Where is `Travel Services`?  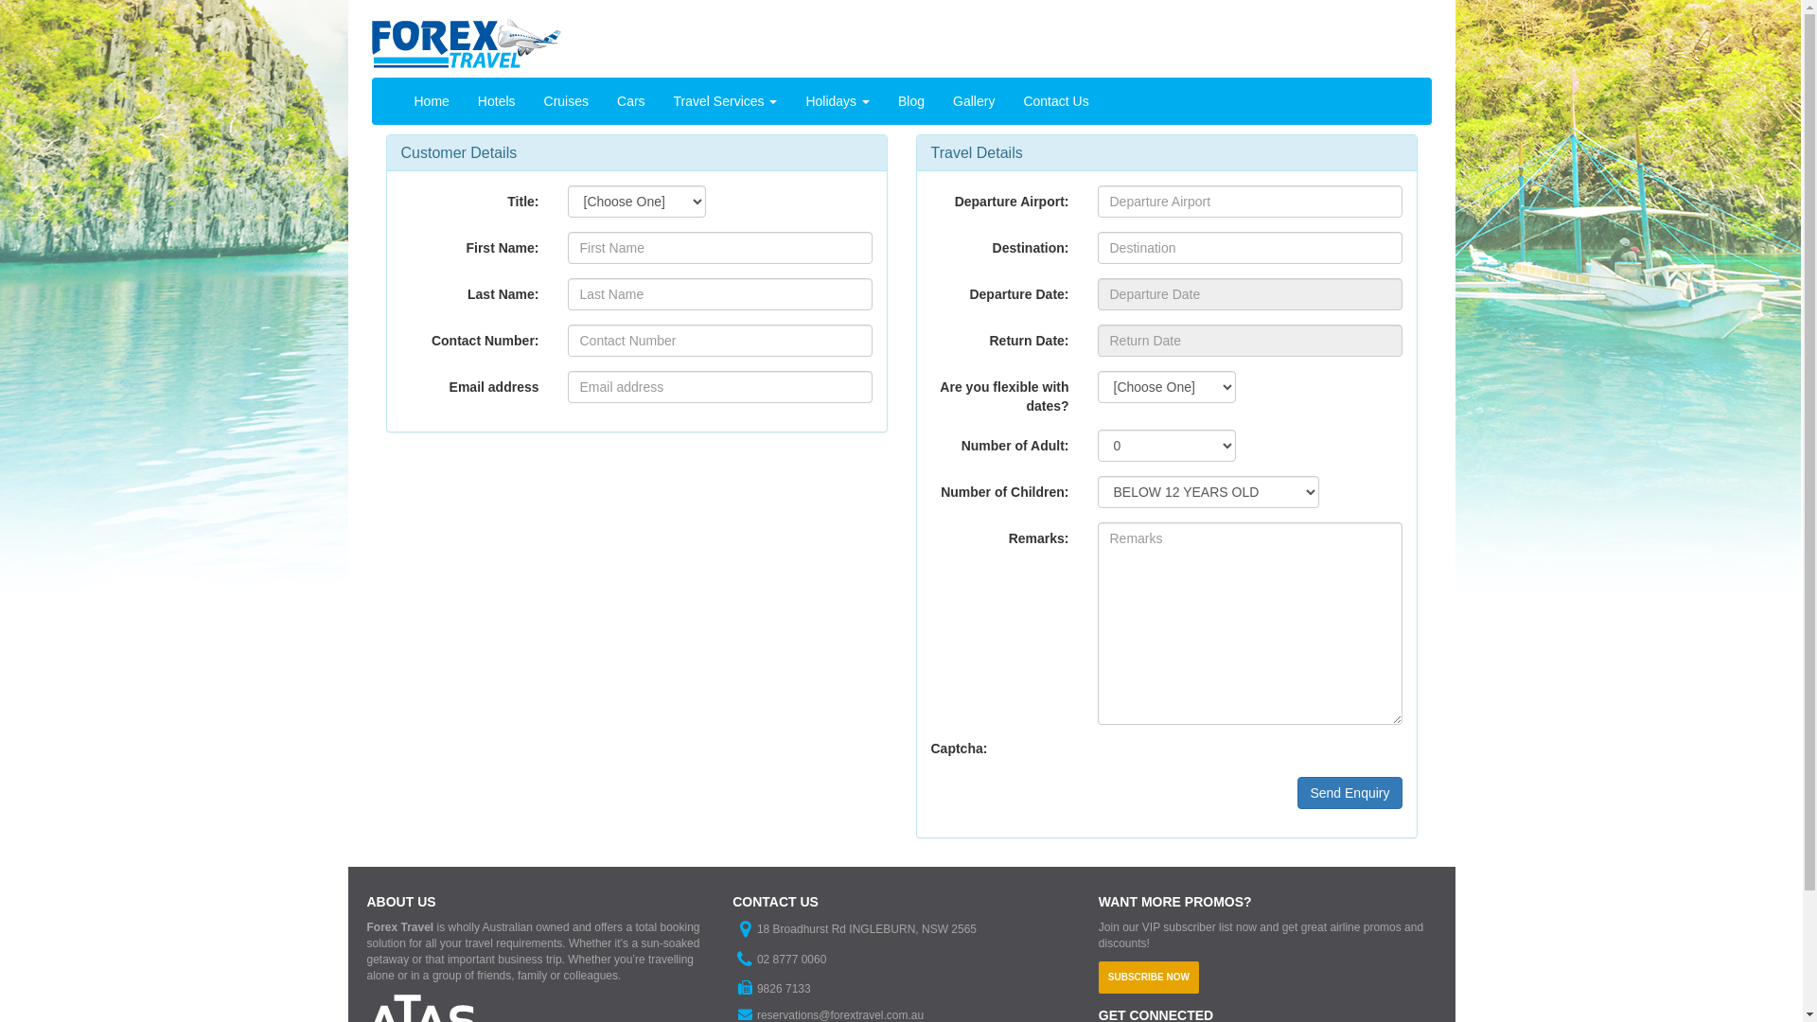
Travel Services is located at coordinates (726, 101).